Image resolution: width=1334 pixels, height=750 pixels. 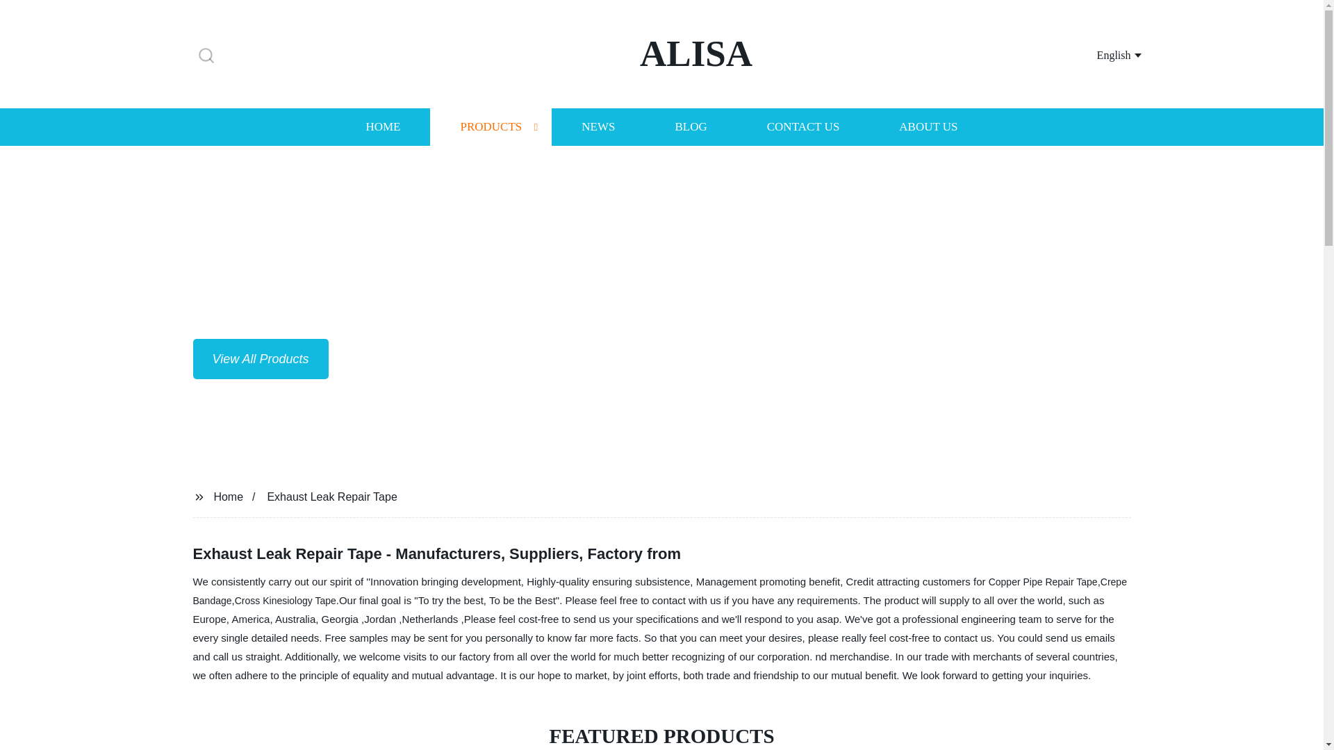 I want to click on BLOG, so click(x=1043, y=582).